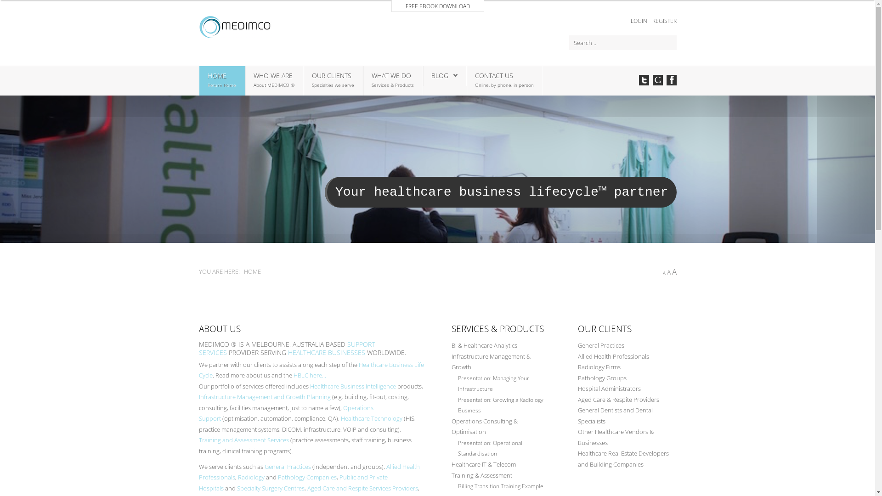 The width and height of the screenshot is (882, 496). What do you see at coordinates (503, 486) in the screenshot?
I see `Billing Transition Training Example` at bounding box center [503, 486].